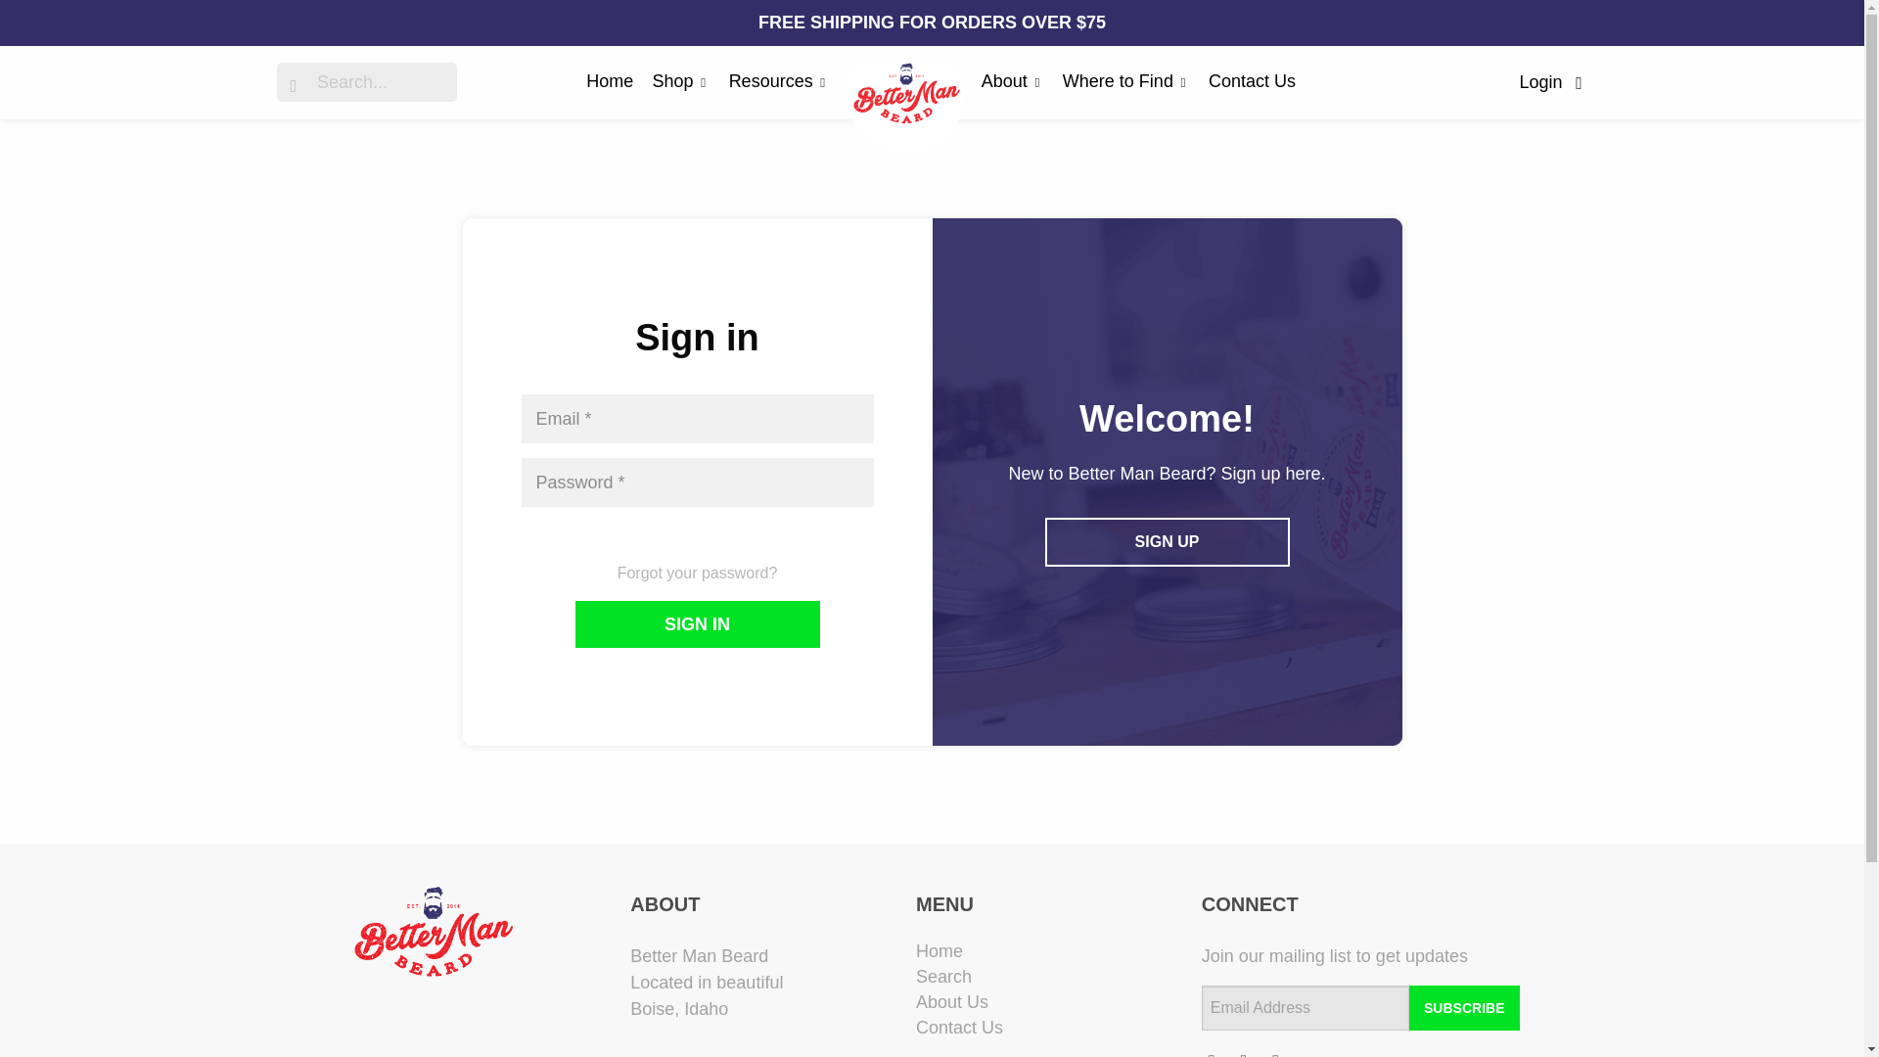  Describe the element at coordinates (779, 81) in the screenshot. I see `Resources` at that location.